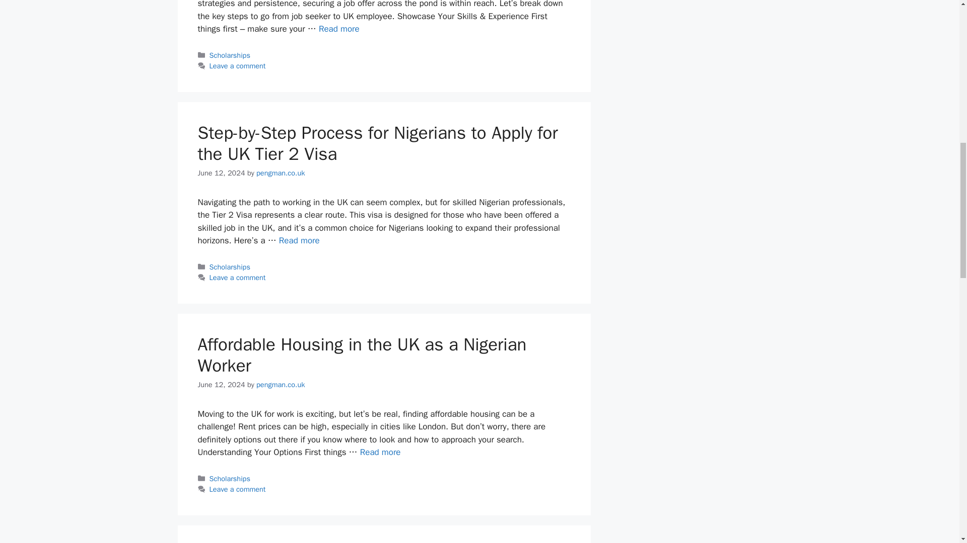 Image resolution: width=967 pixels, height=543 pixels. What do you see at coordinates (238, 66) in the screenshot?
I see `Leave a comment` at bounding box center [238, 66].